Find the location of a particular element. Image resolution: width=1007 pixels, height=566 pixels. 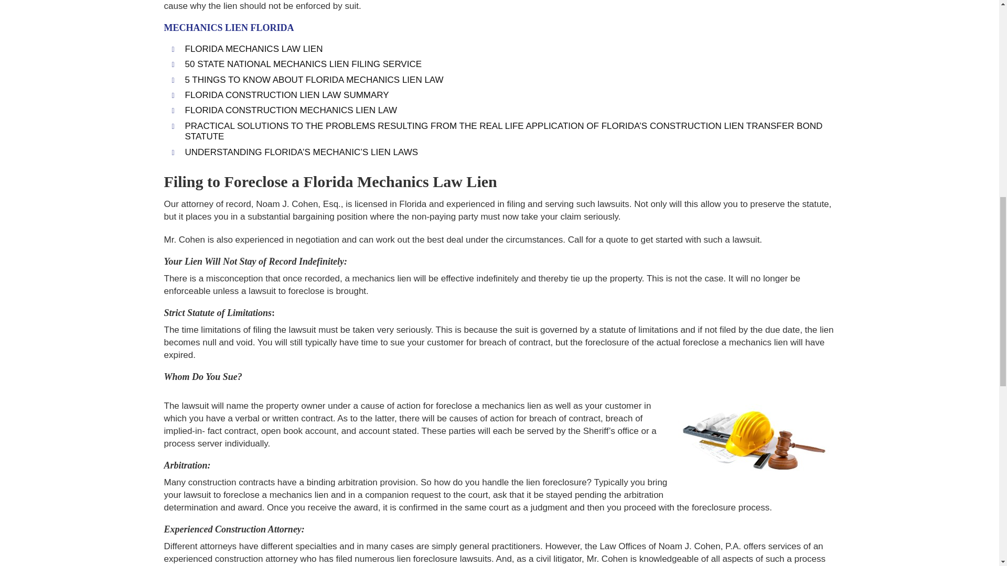

FLORIDA MECHANICS LAW LIEN is located at coordinates (253, 49).